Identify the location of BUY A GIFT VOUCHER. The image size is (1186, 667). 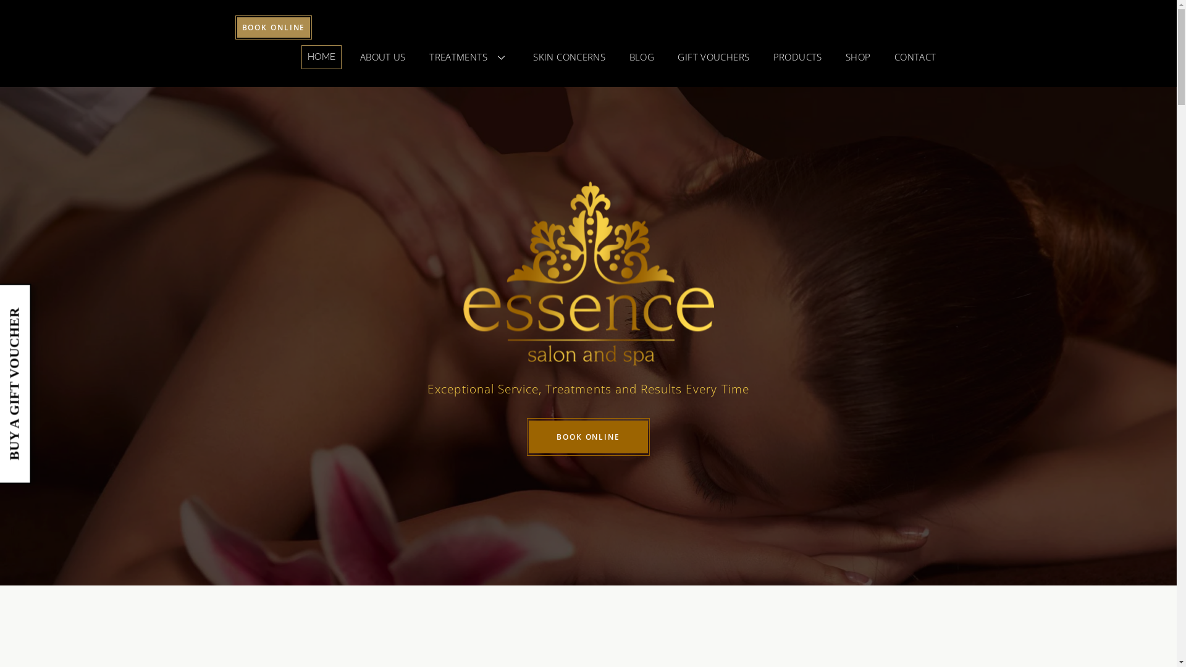
(83, 315).